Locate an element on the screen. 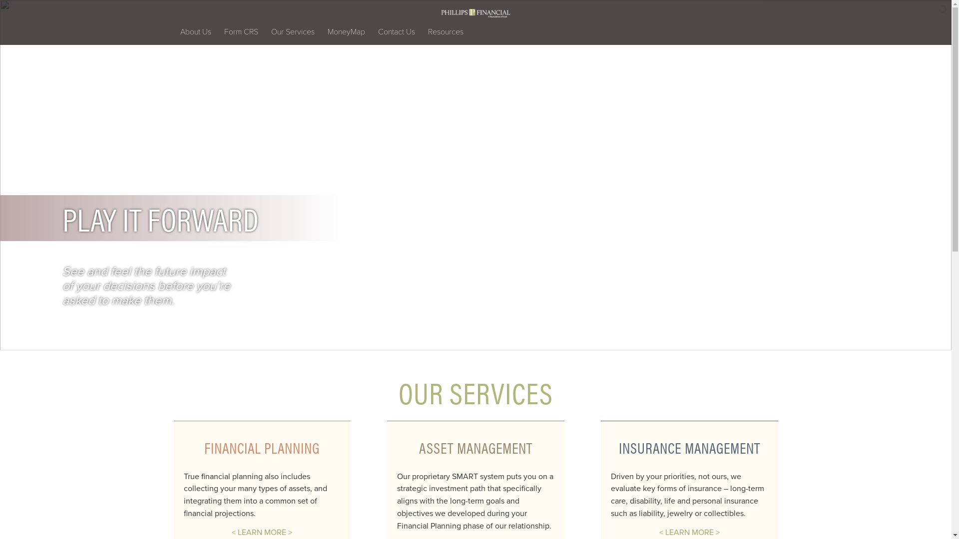  ASSET MANAGEMENT is located at coordinates (476, 447).